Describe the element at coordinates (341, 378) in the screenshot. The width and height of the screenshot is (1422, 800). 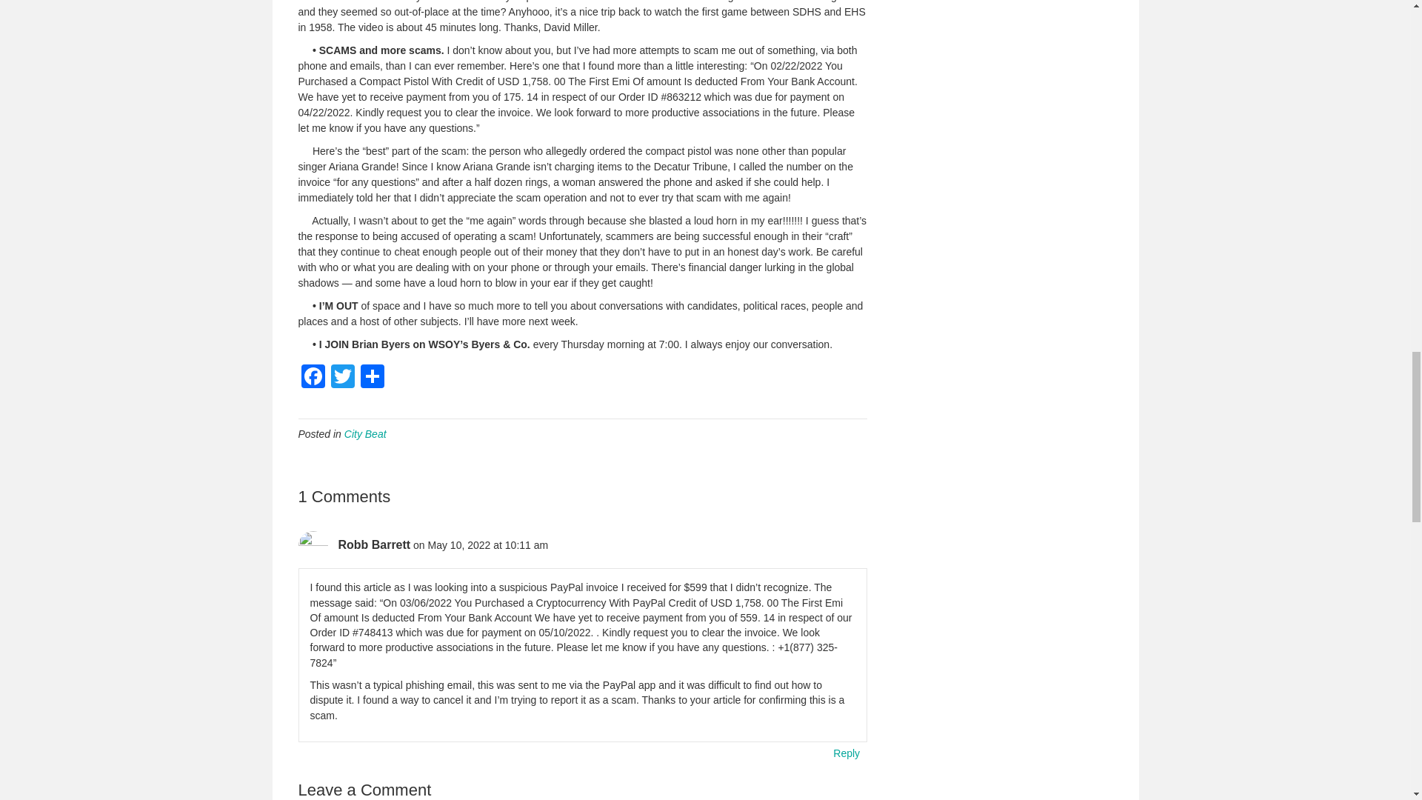
I see `Twitter` at that location.